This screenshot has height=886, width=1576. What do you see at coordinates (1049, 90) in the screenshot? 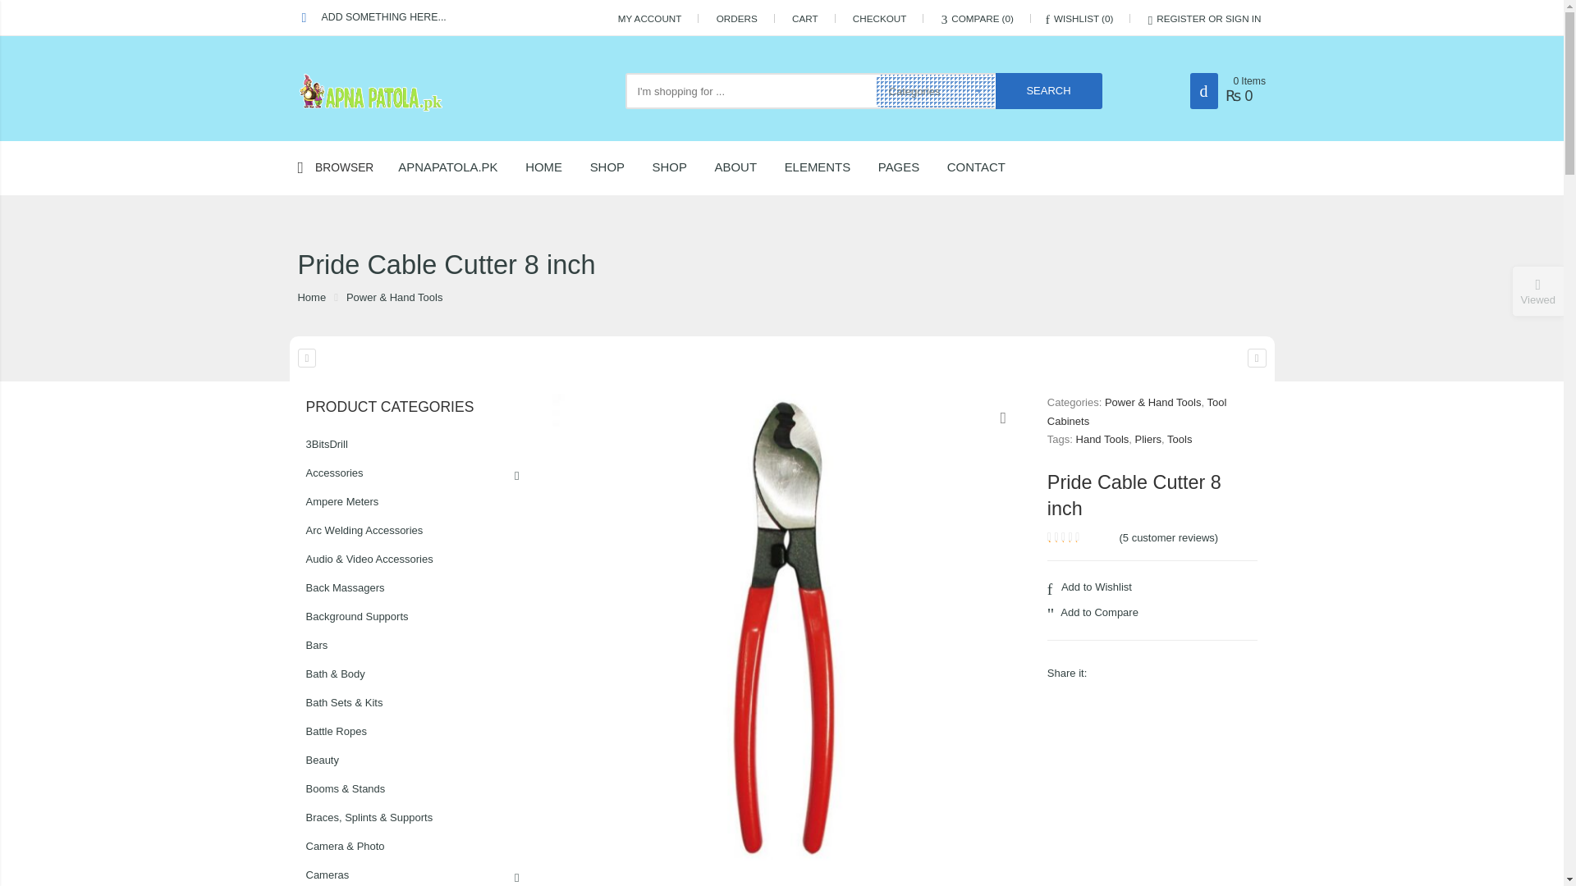
I see `search` at bounding box center [1049, 90].